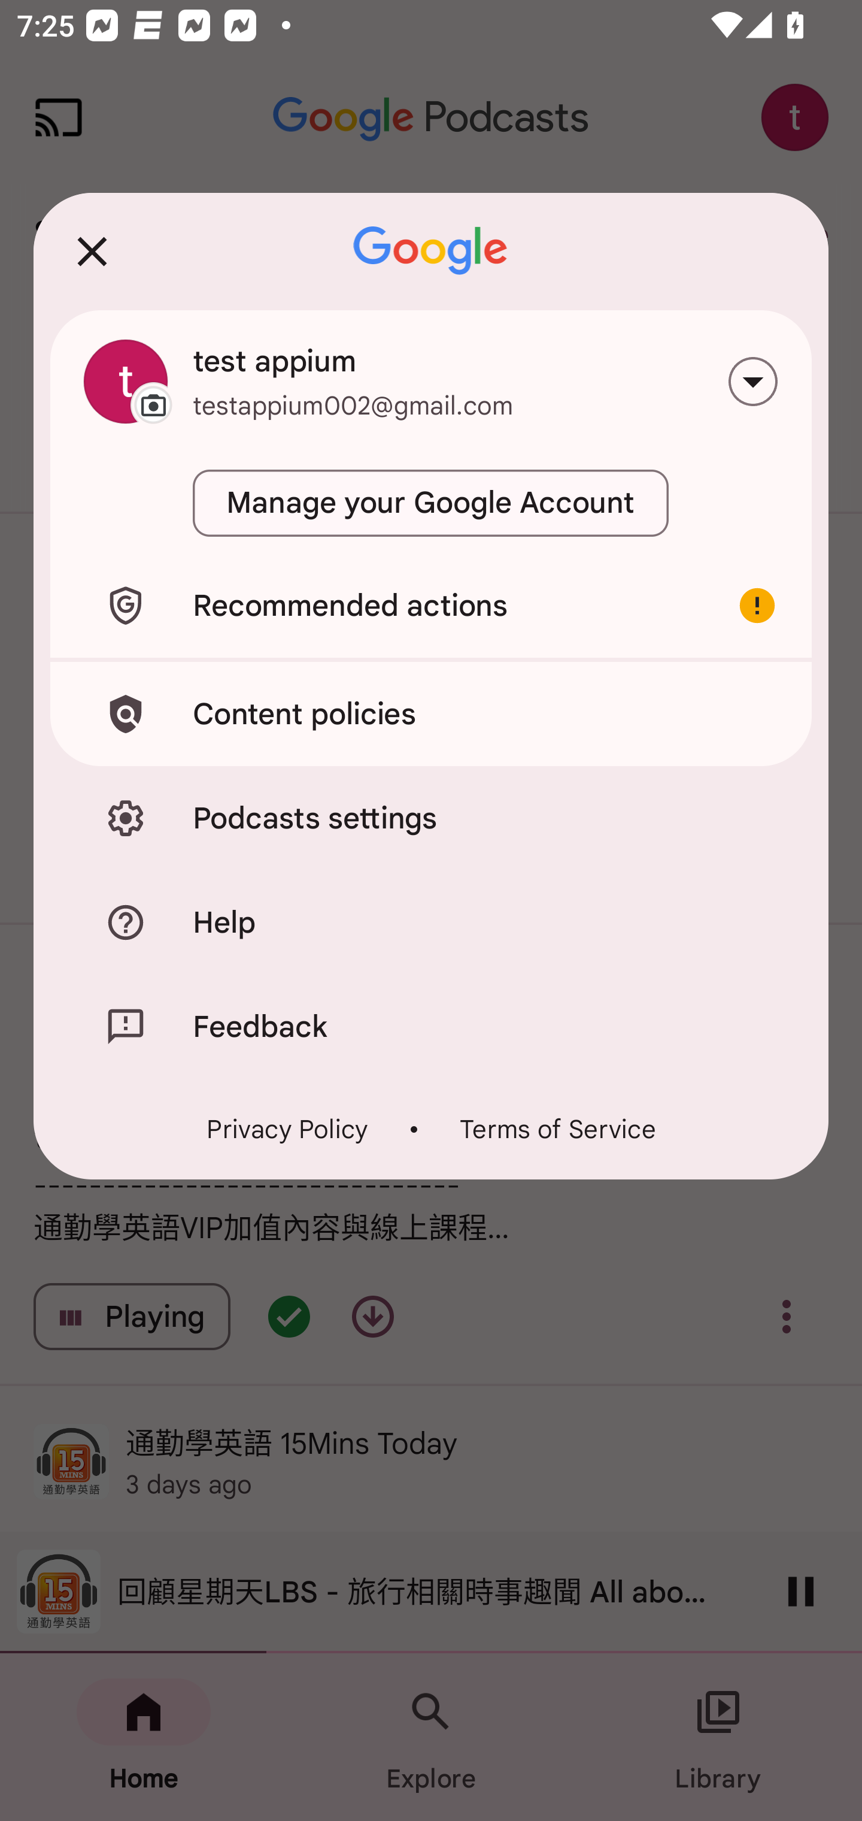 The image size is (862, 1821). What do you see at coordinates (126, 381) in the screenshot?
I see `Change profile picture.` at bounding box center [126, 381].